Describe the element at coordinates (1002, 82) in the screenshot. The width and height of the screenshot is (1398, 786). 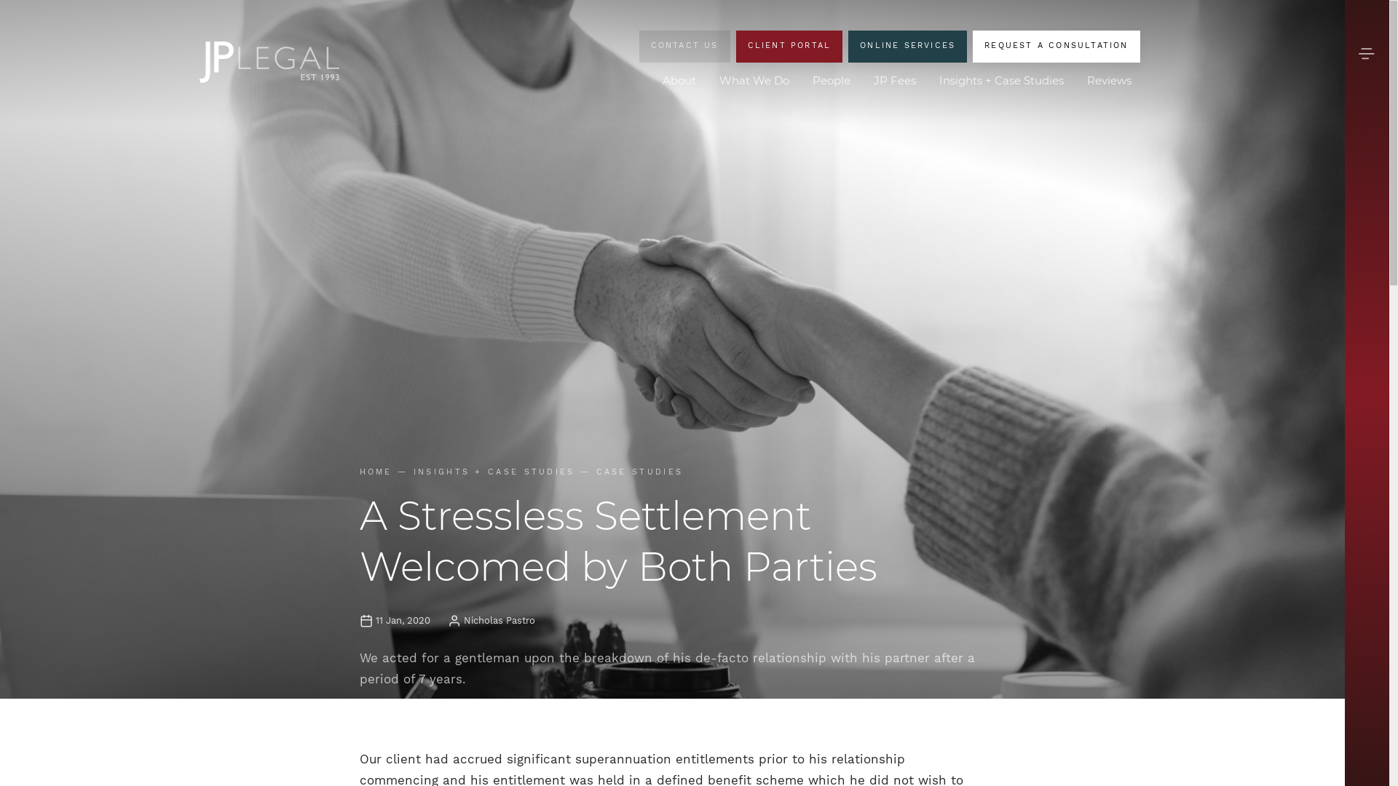
I see `Insights + Case Studies` at that location.